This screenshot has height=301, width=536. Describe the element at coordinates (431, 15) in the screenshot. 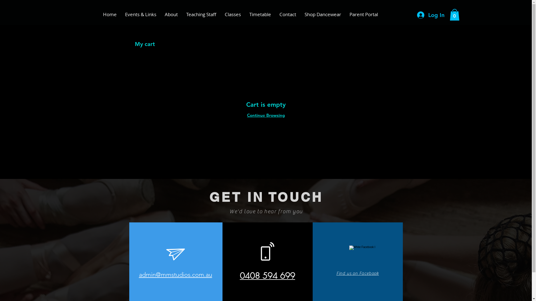

I see `Log In` at that location.